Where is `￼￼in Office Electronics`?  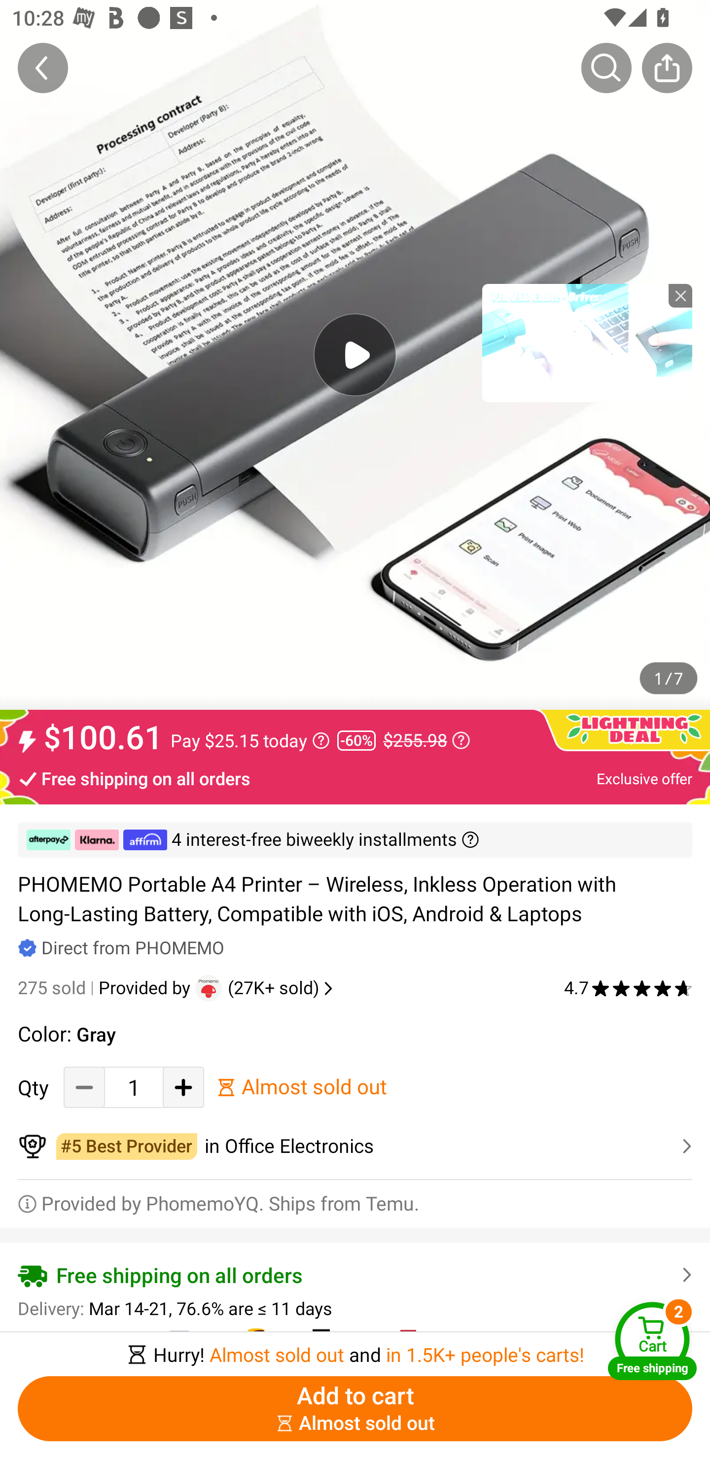 ￼￼in Office Electronics is located at coordinates (355, 1146).